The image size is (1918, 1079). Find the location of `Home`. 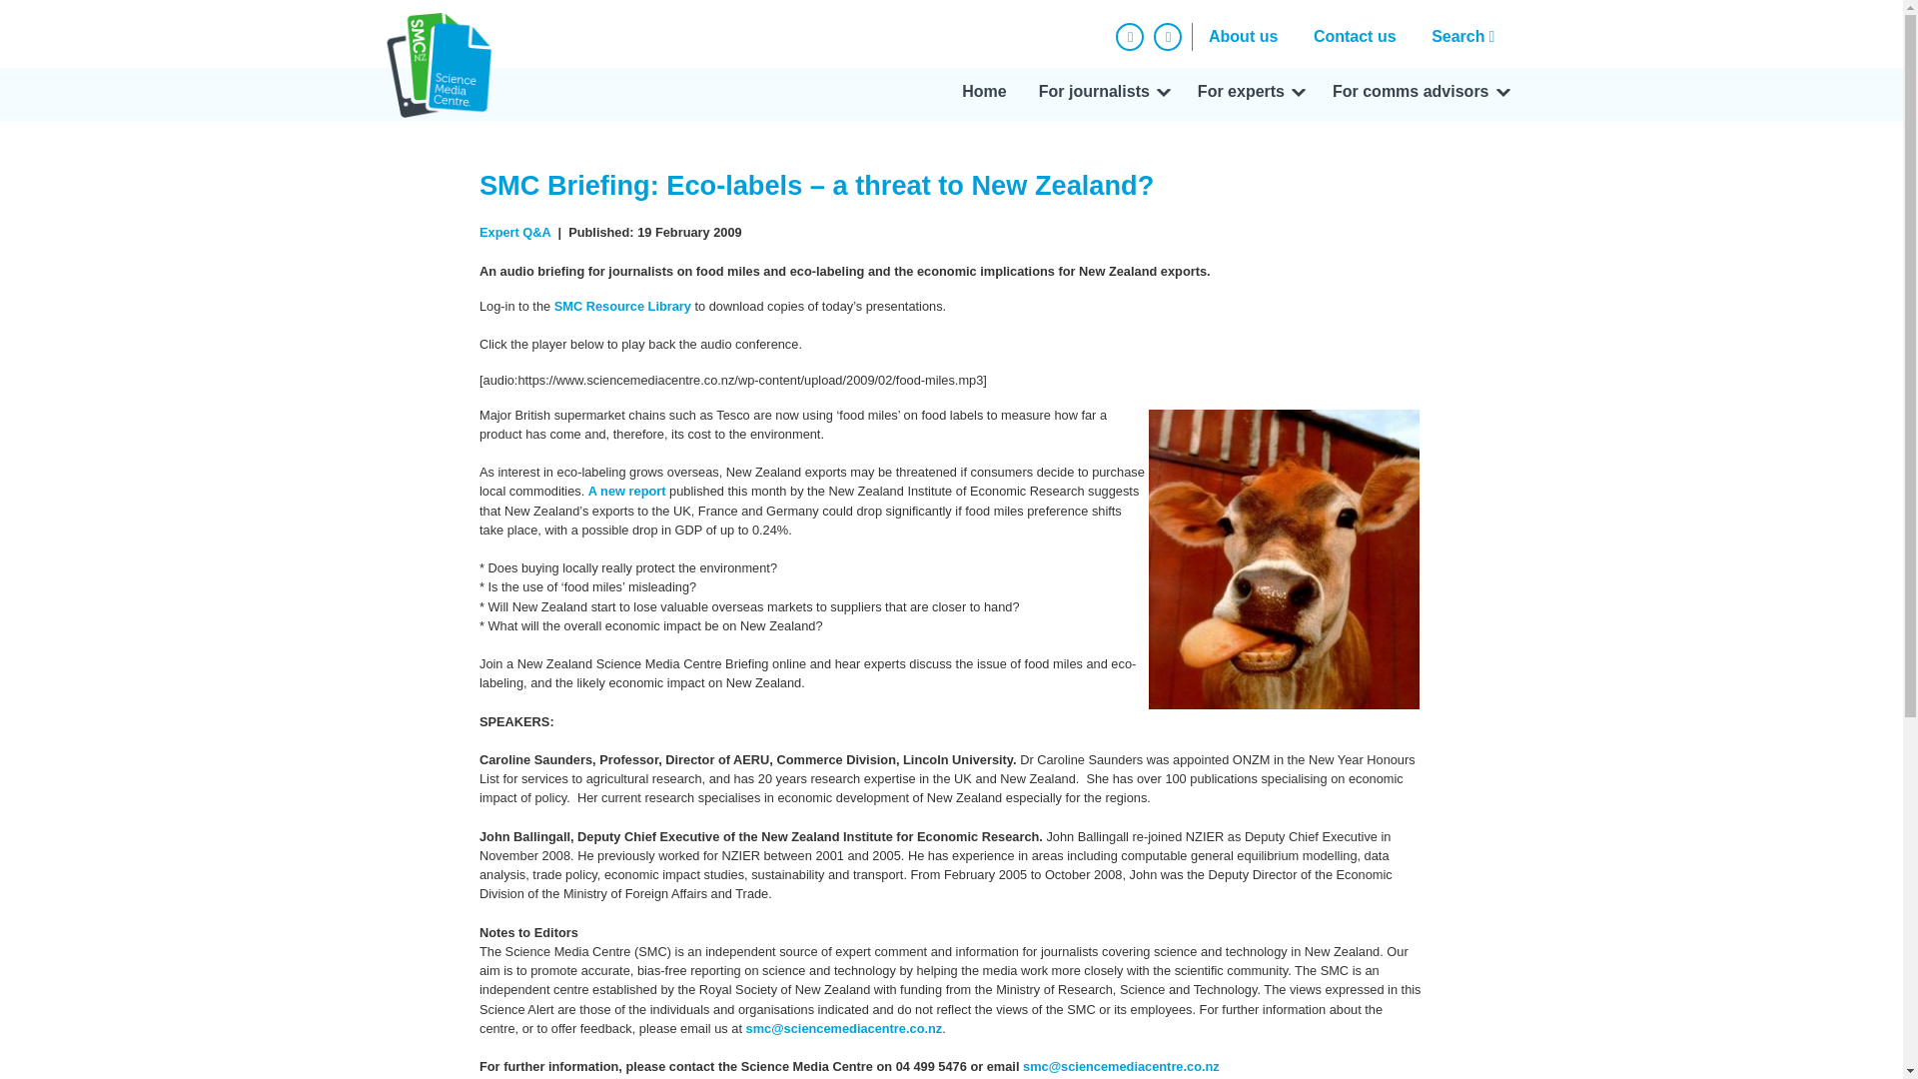

Home is located at coordinates (983, 95).